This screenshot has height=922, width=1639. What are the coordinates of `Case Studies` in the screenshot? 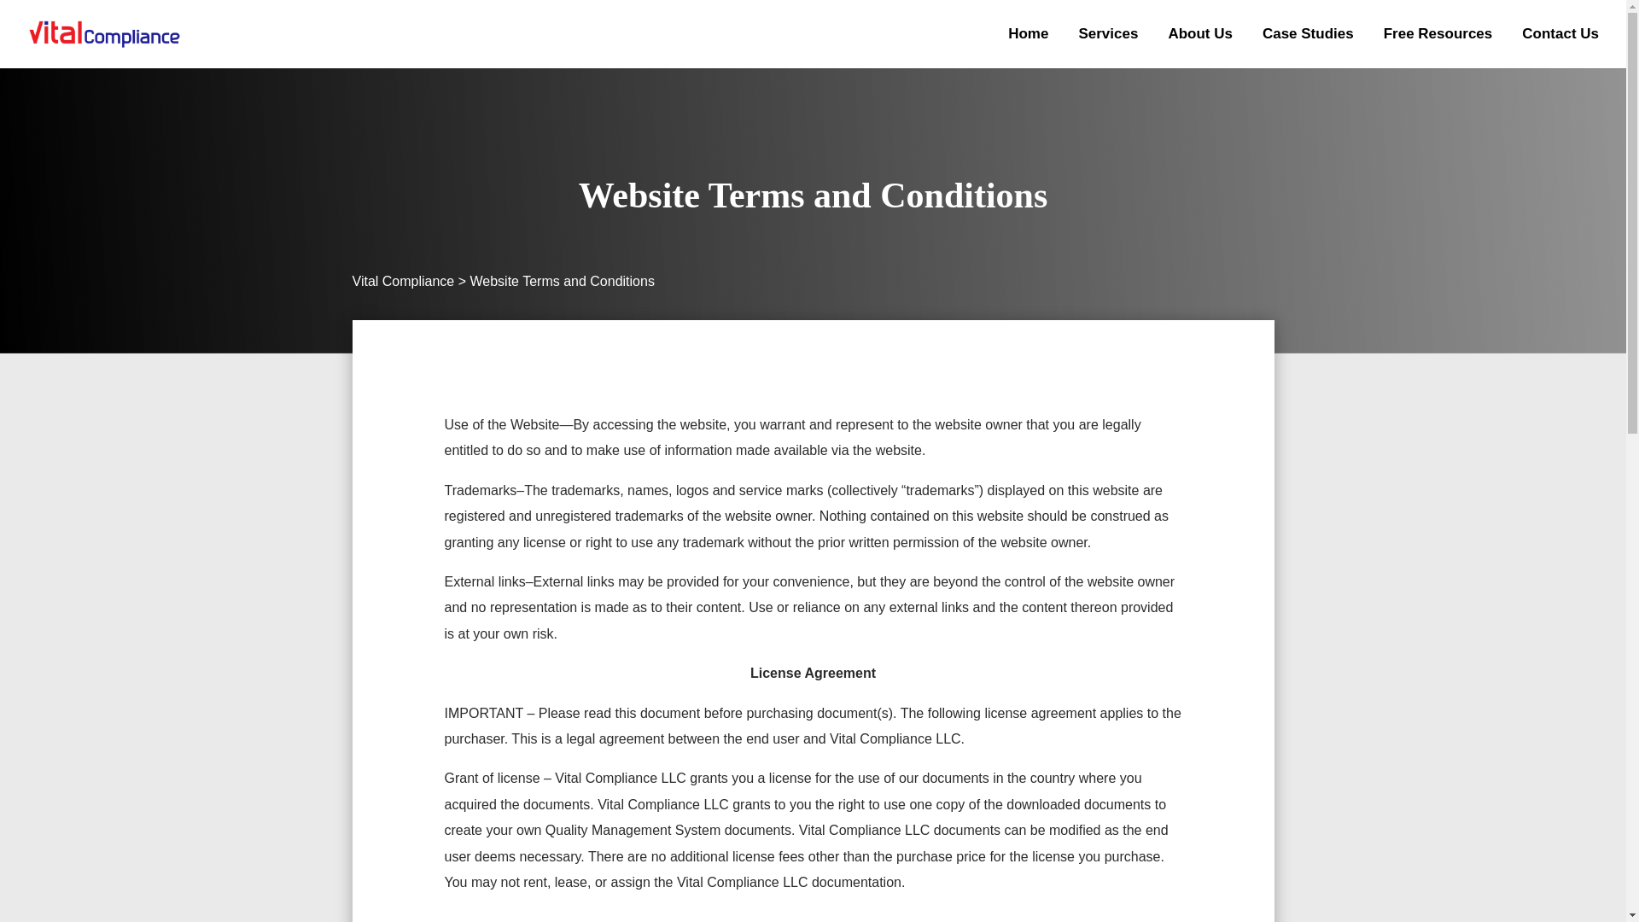 It's located at (1308, 48).